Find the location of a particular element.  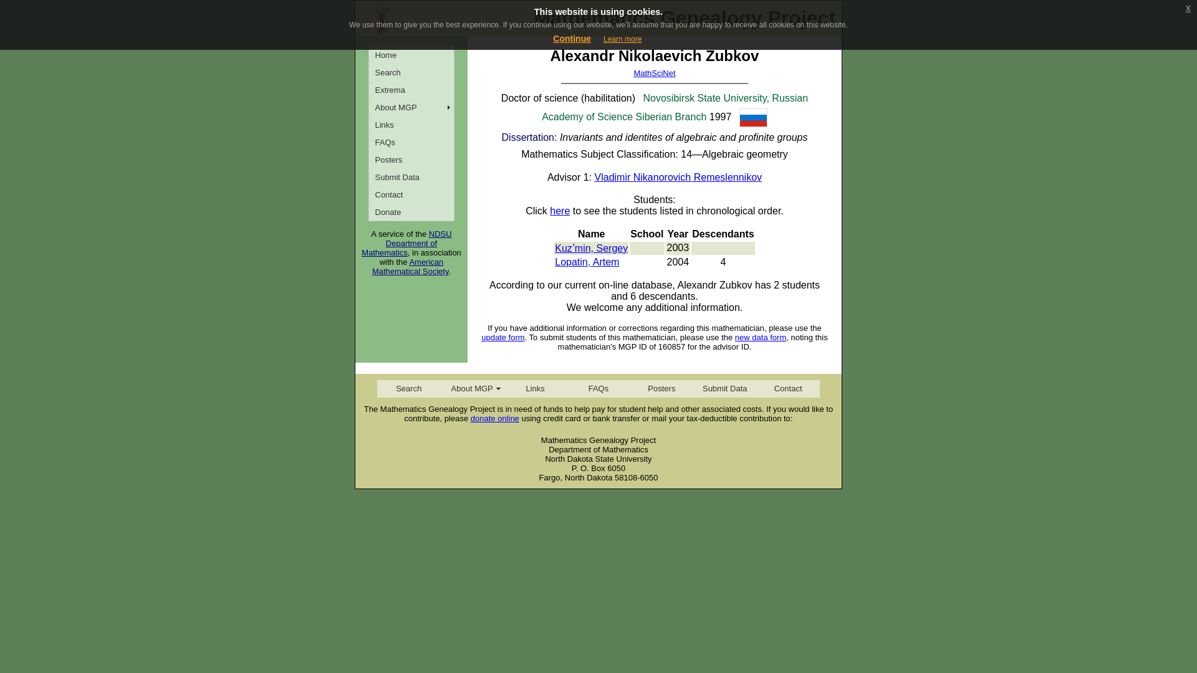

Department of Mathematics is located at coordinates (399, 248).